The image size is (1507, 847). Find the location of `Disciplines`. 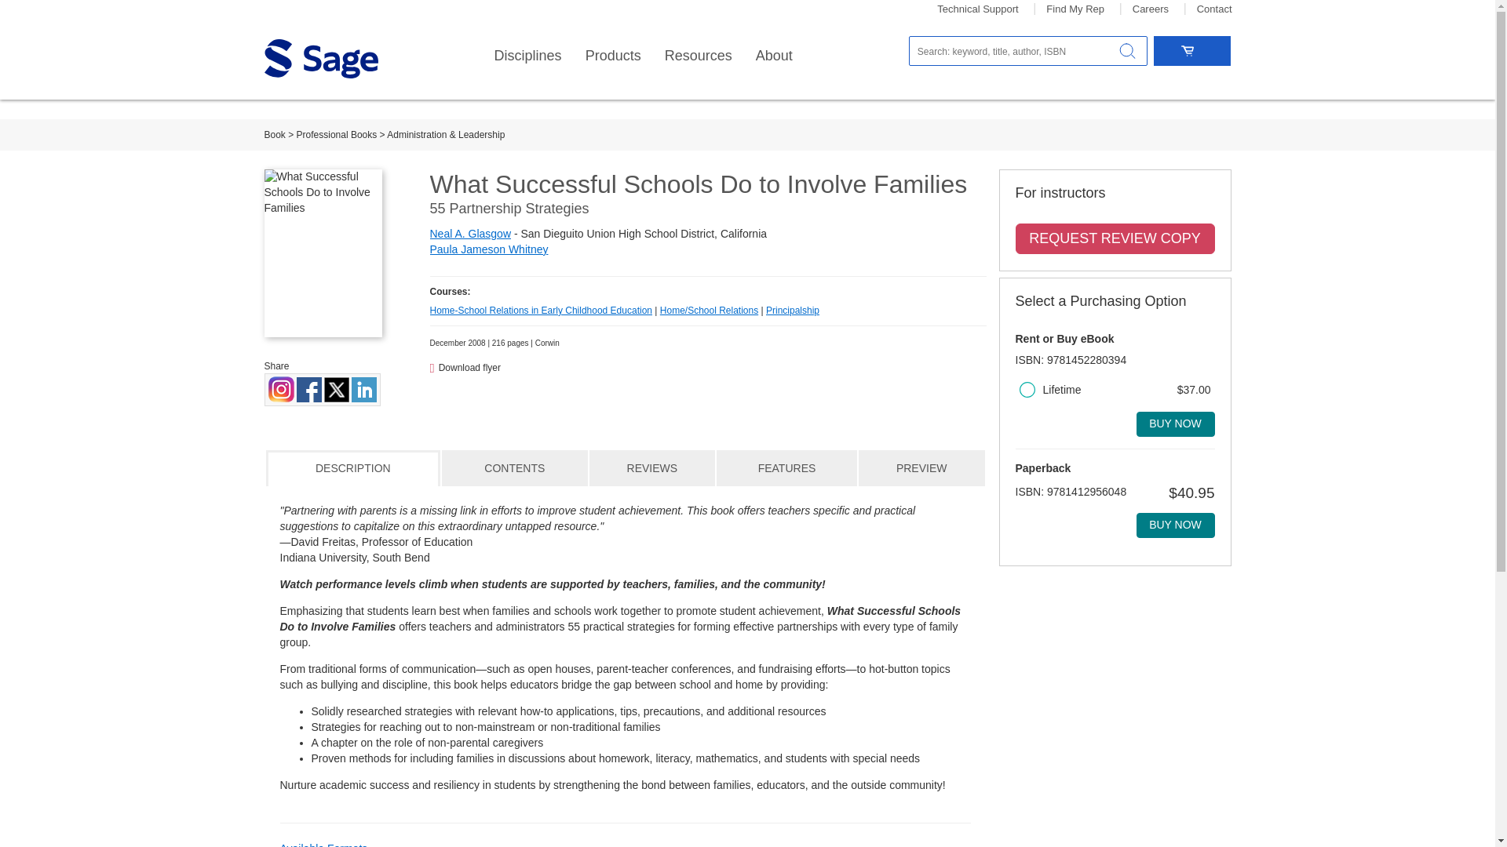

Disciplines is located at coordinates (527, 56).